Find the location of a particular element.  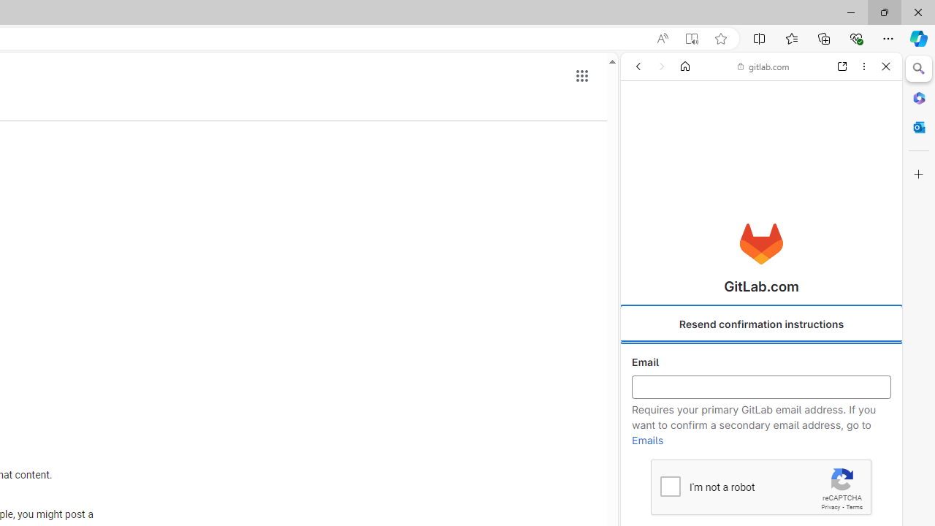

GitLab is located at coordinates (755, 210).